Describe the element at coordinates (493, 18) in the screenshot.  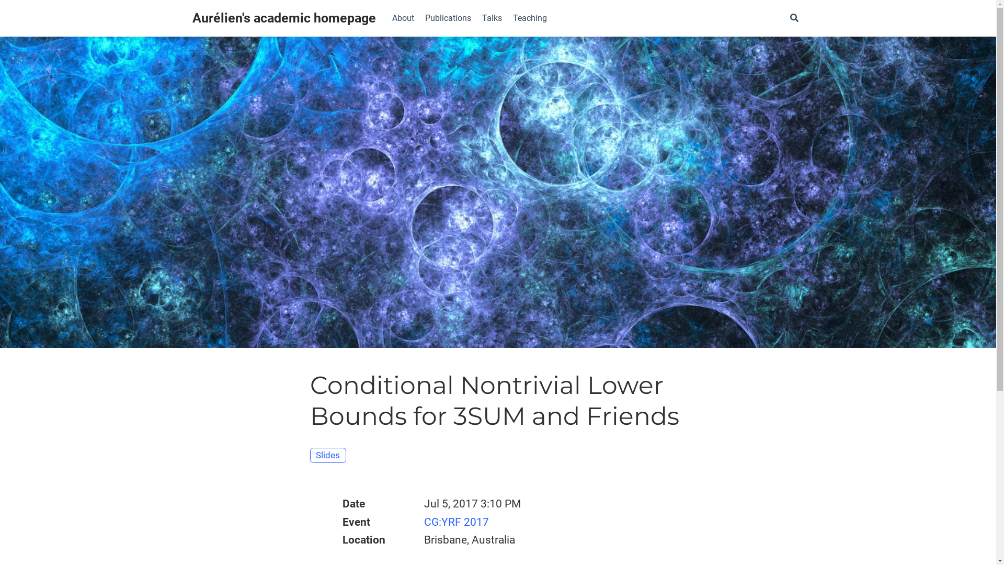
I see `Talks` at that location.